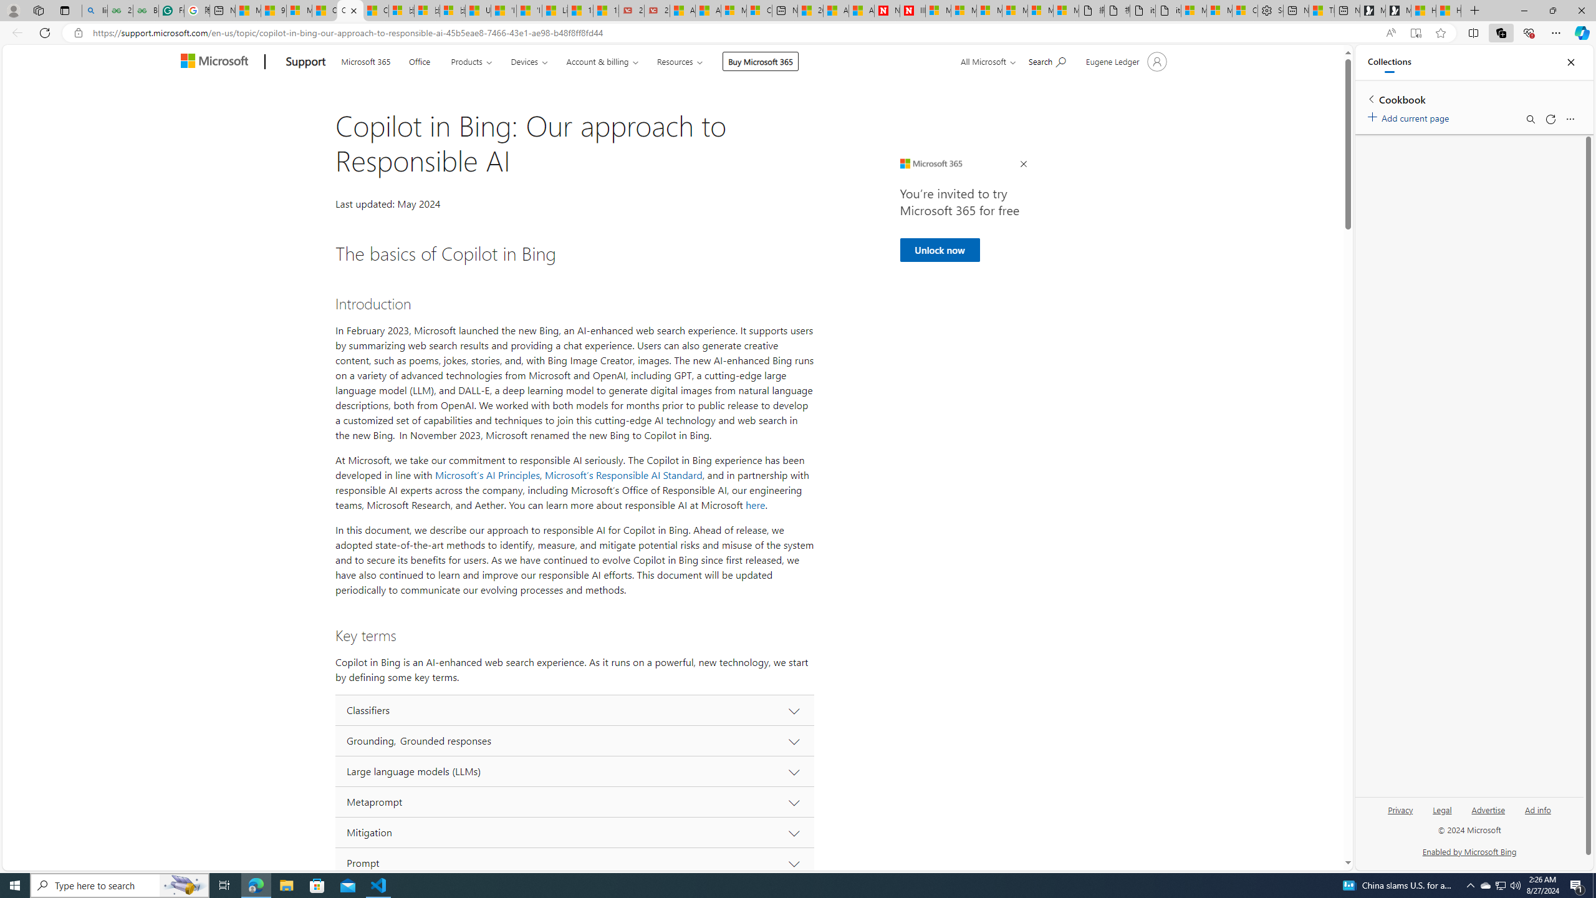 The image size is (1596, 898). Describe the element at coordinates (809, 11) in the screenshot. I see `20 Ways to Boost Your Protein Intake at Every Meal` at that location.